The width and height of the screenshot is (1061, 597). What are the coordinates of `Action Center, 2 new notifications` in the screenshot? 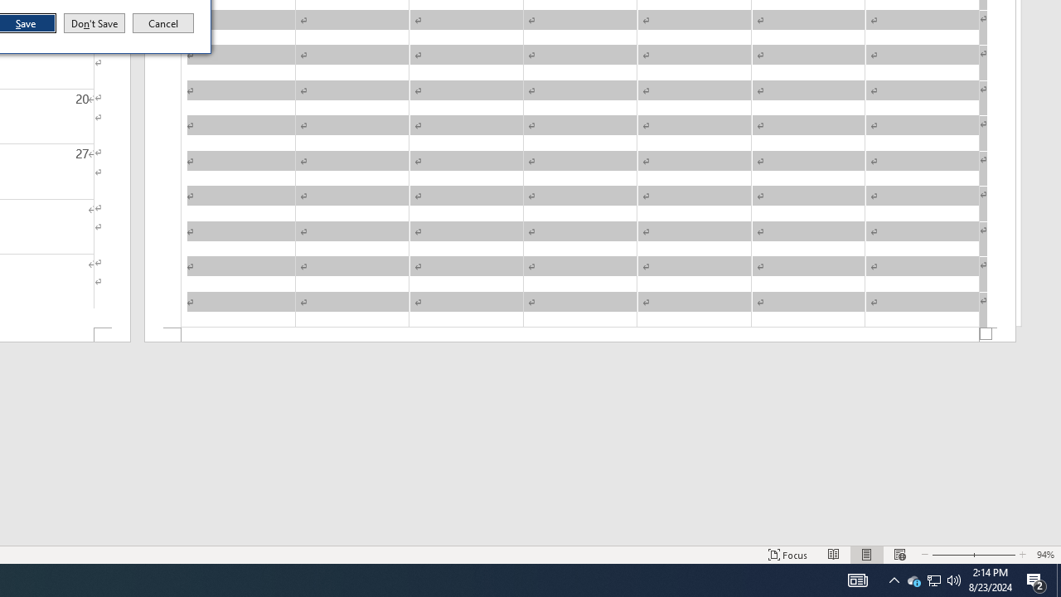 It's located at (163, 23).